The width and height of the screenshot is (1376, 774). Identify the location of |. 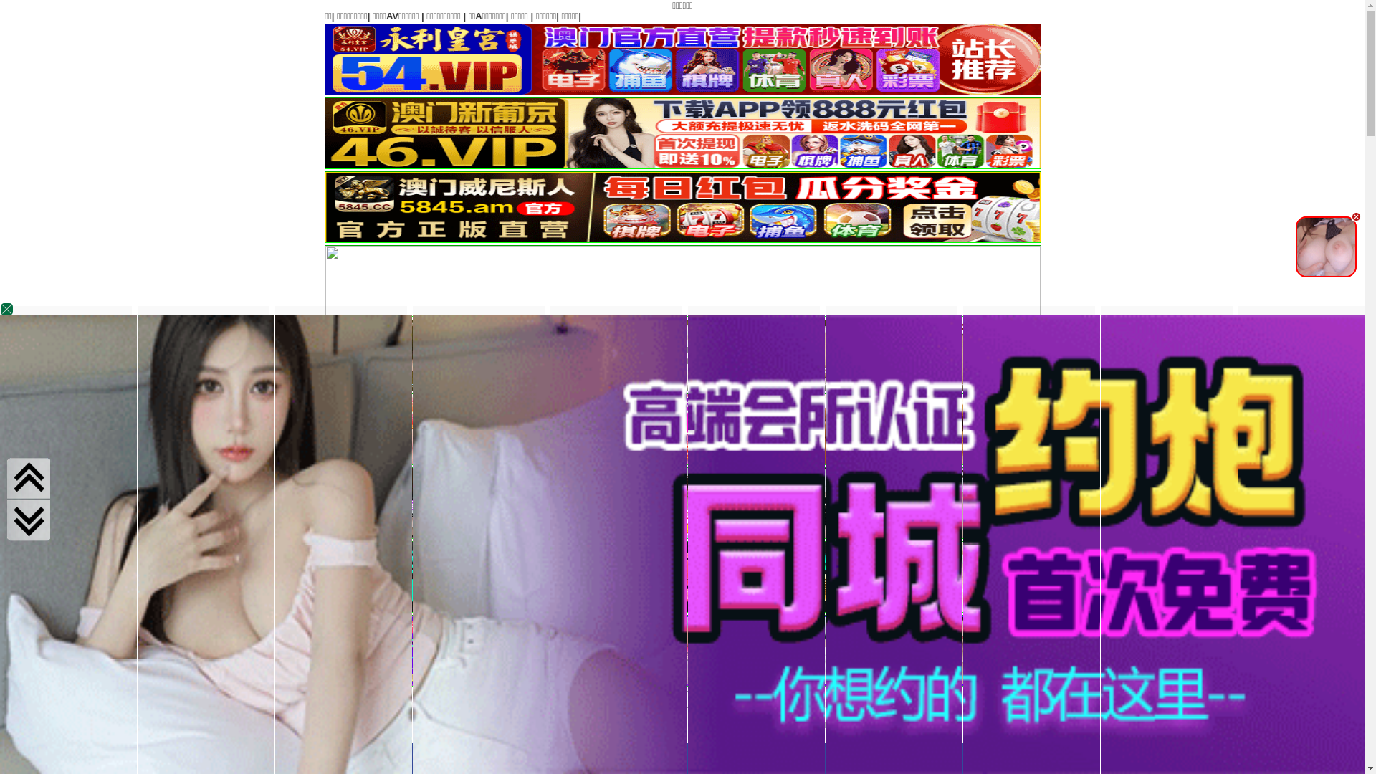
(698, 16).